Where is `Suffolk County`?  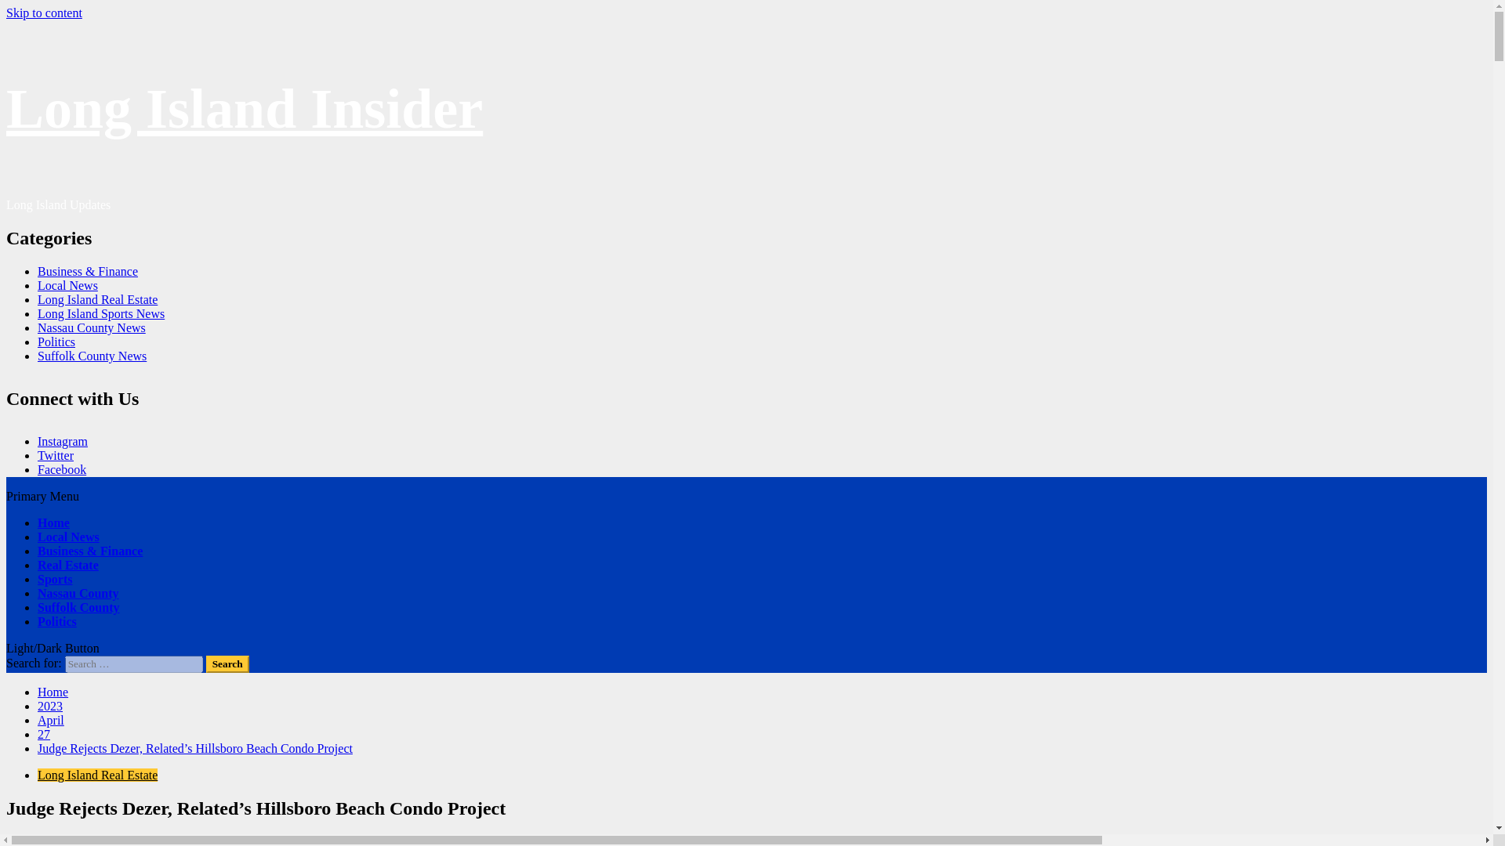
Suffolk County is located at coordinates (78, 607).